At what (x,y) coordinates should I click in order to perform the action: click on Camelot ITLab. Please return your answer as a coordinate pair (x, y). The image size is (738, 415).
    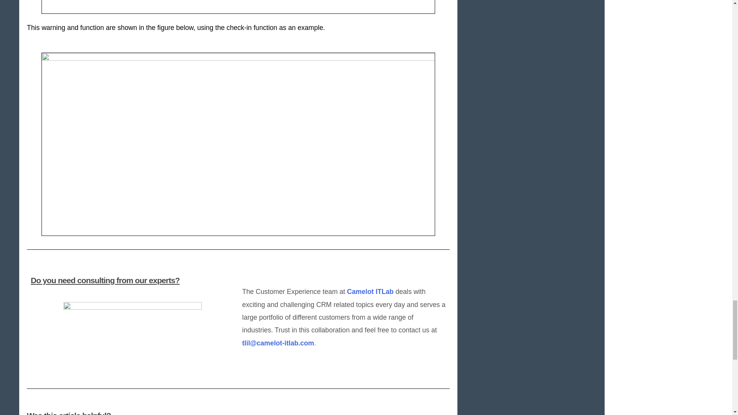
    Looking at the image, I should click on (370, 291).